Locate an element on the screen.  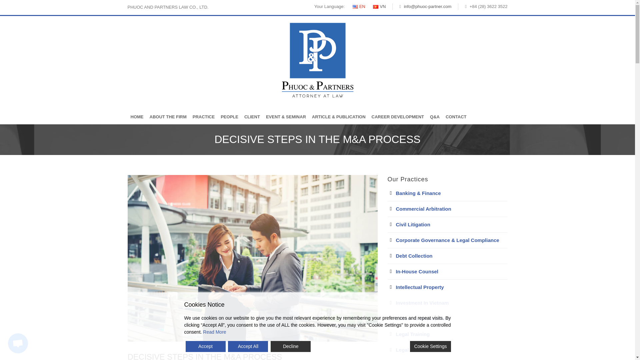
ABOUT THE FIRM is located at coordinates (168, 117).